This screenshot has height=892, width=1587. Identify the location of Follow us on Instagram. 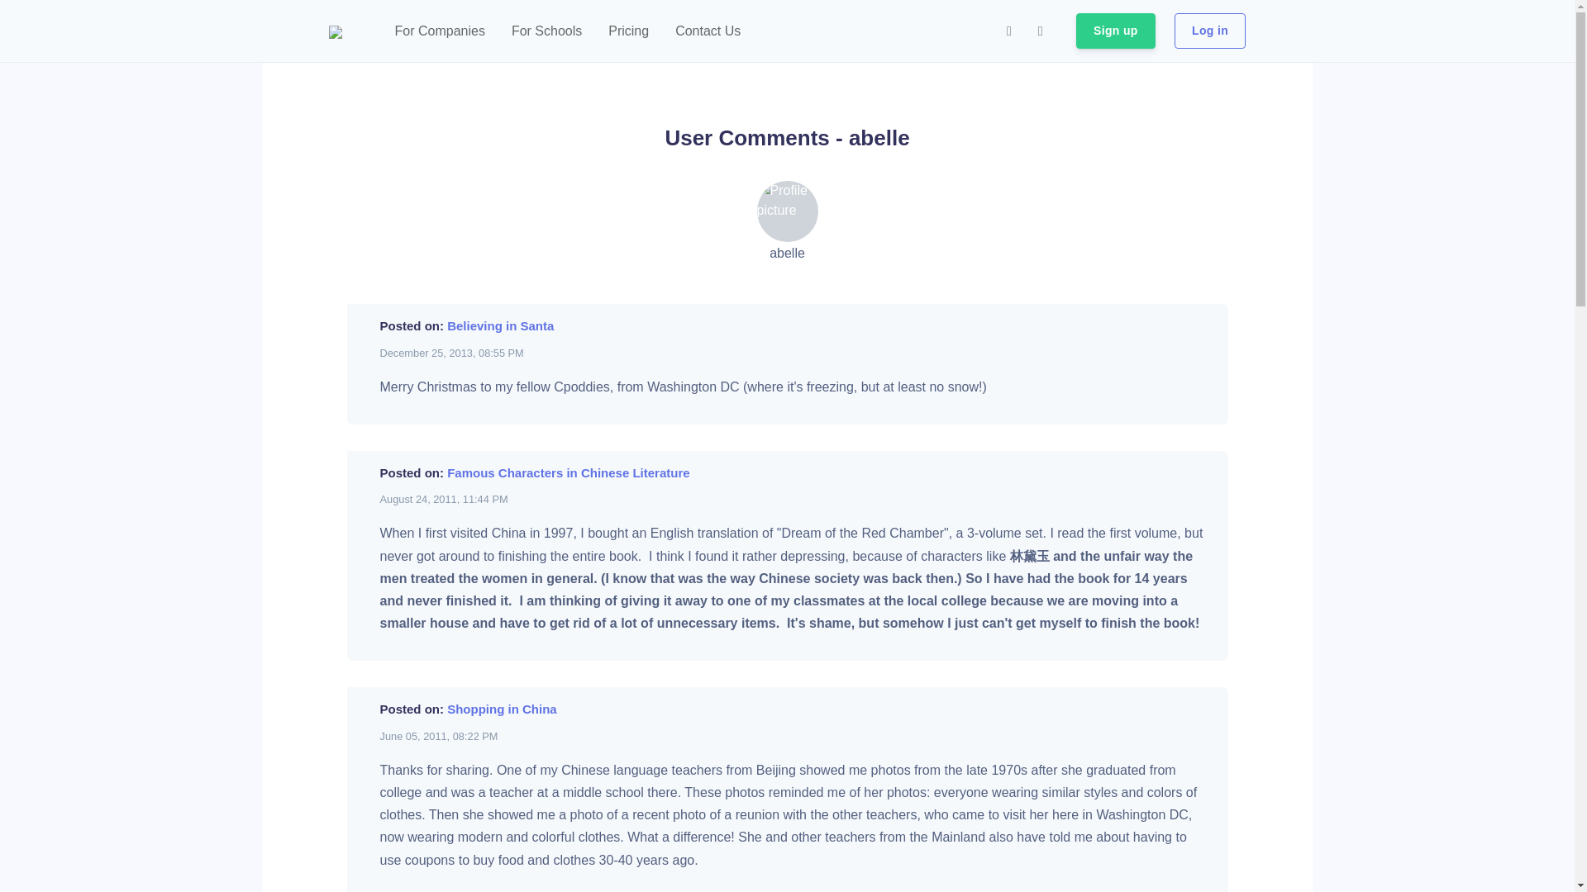
(1008, 31).